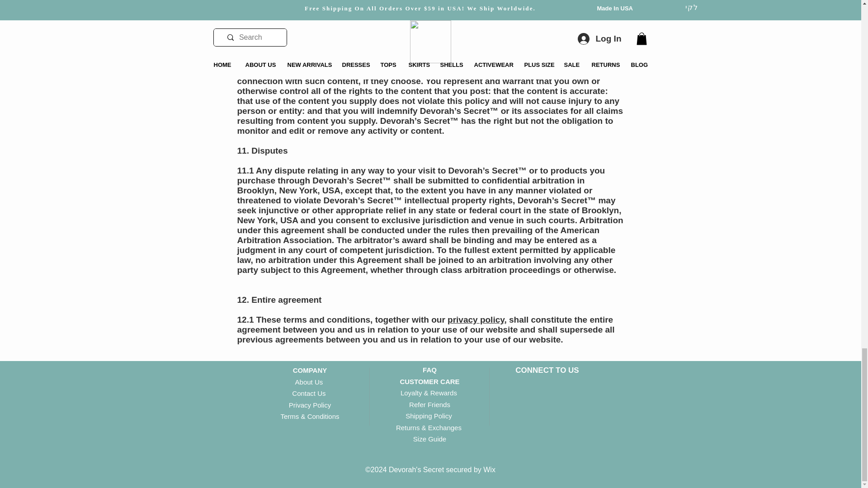 This screenshot has height=488, width=868. Describe the element at coordinates (429, 404) in the screenshot. I see `Refer Friends` at that location.